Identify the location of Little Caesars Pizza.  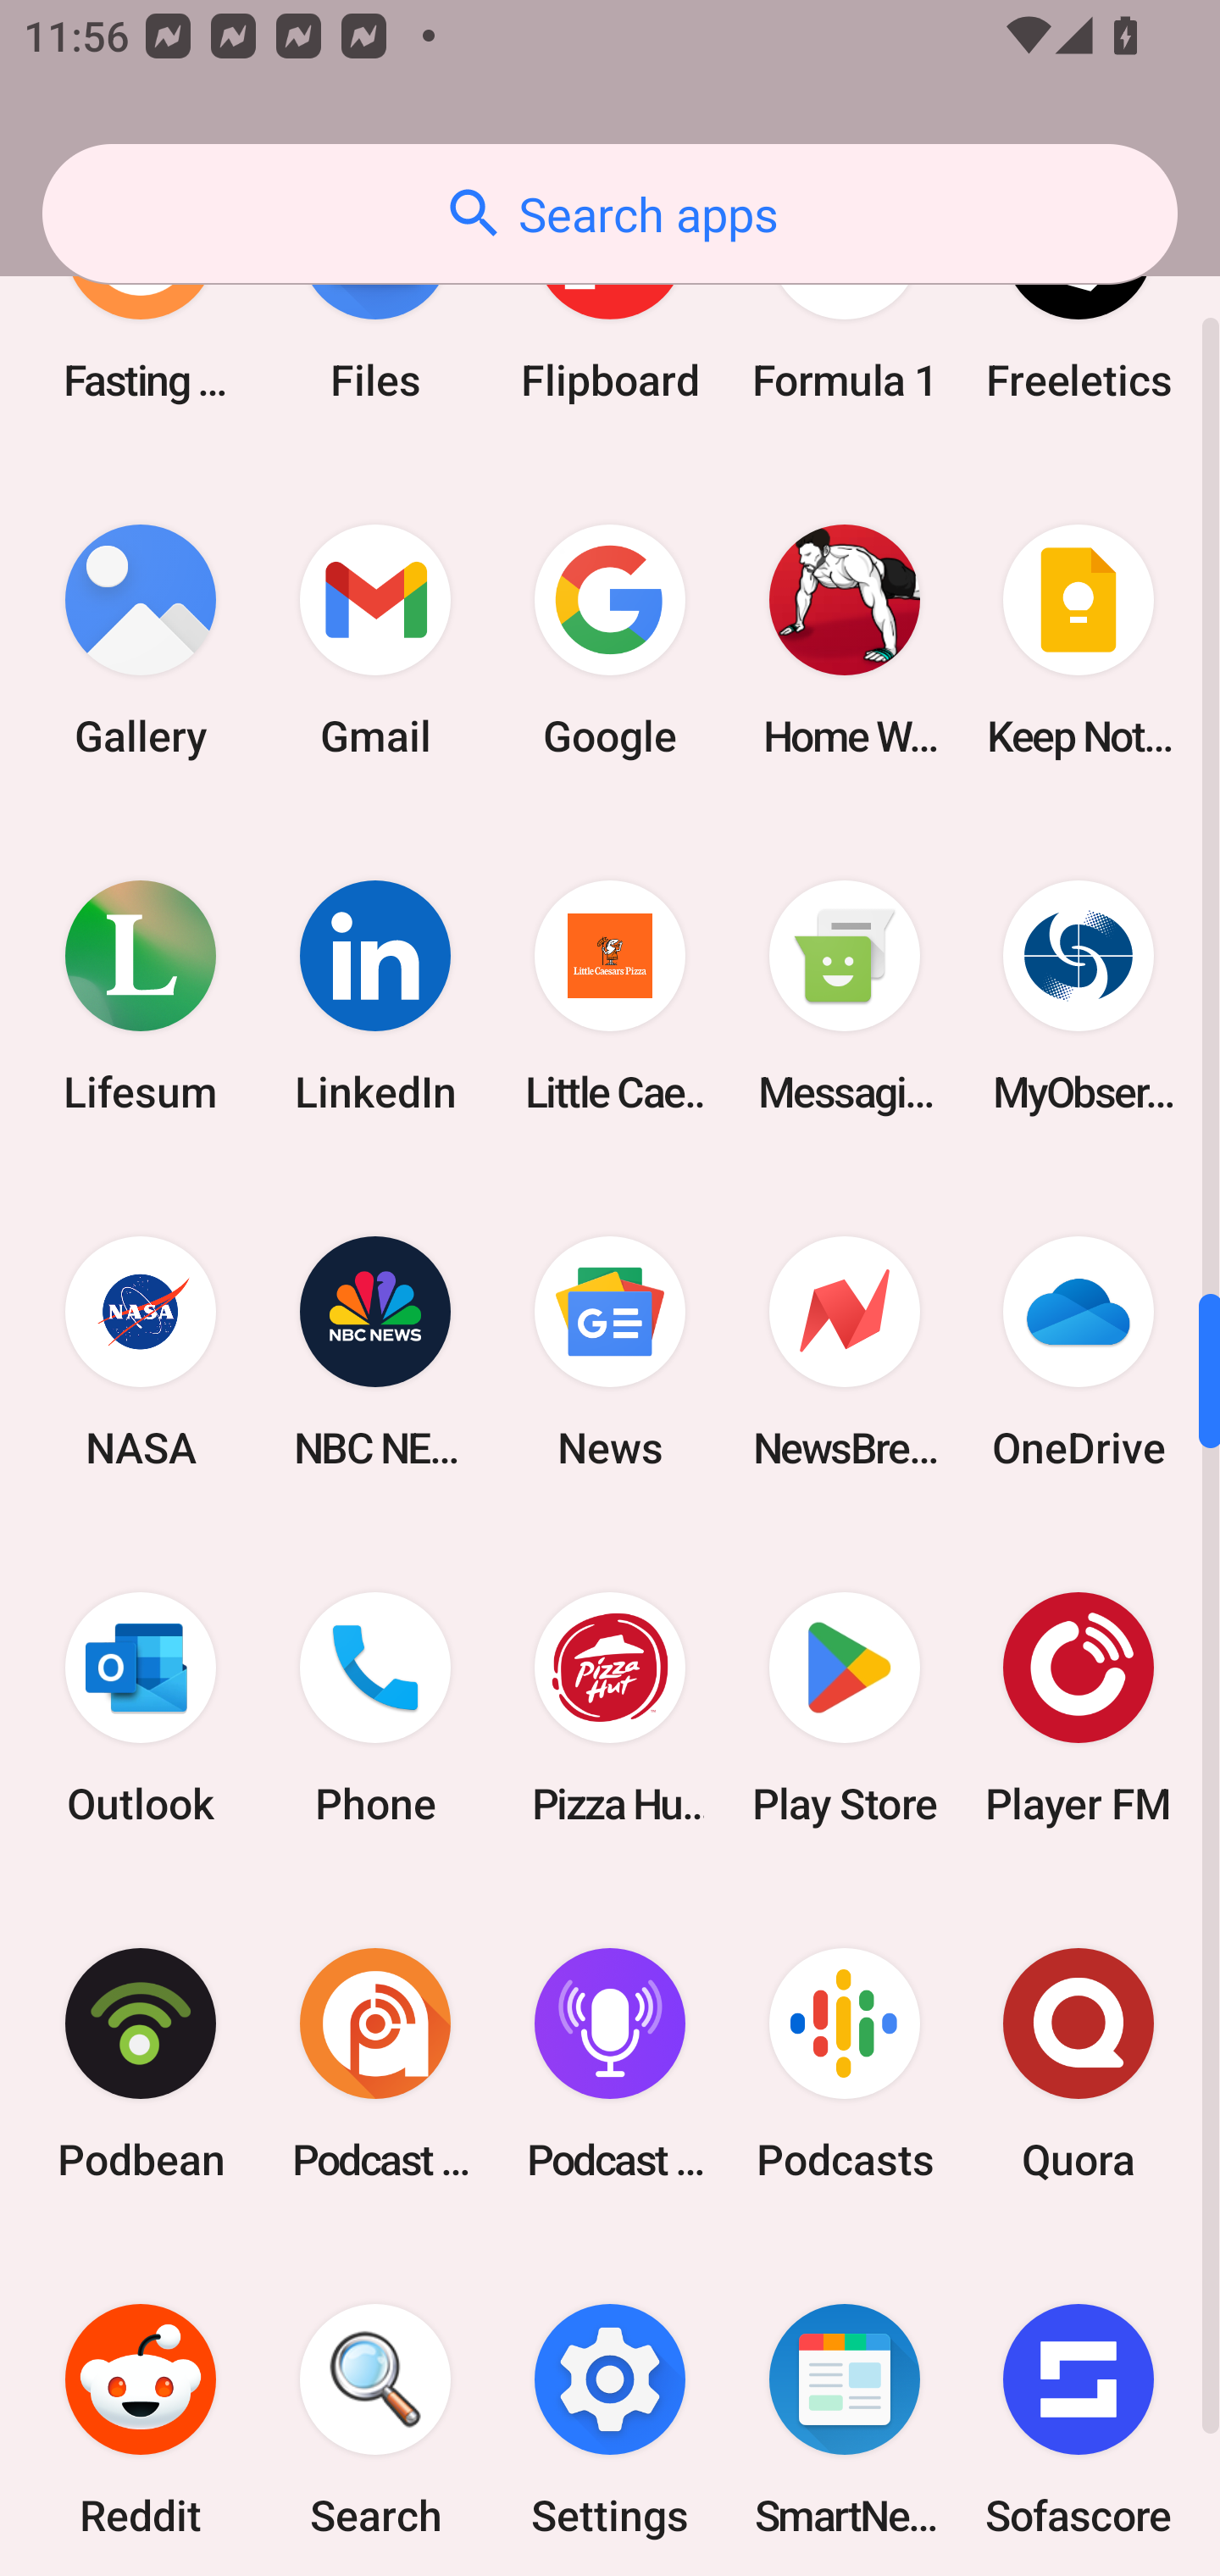
(610, 997).